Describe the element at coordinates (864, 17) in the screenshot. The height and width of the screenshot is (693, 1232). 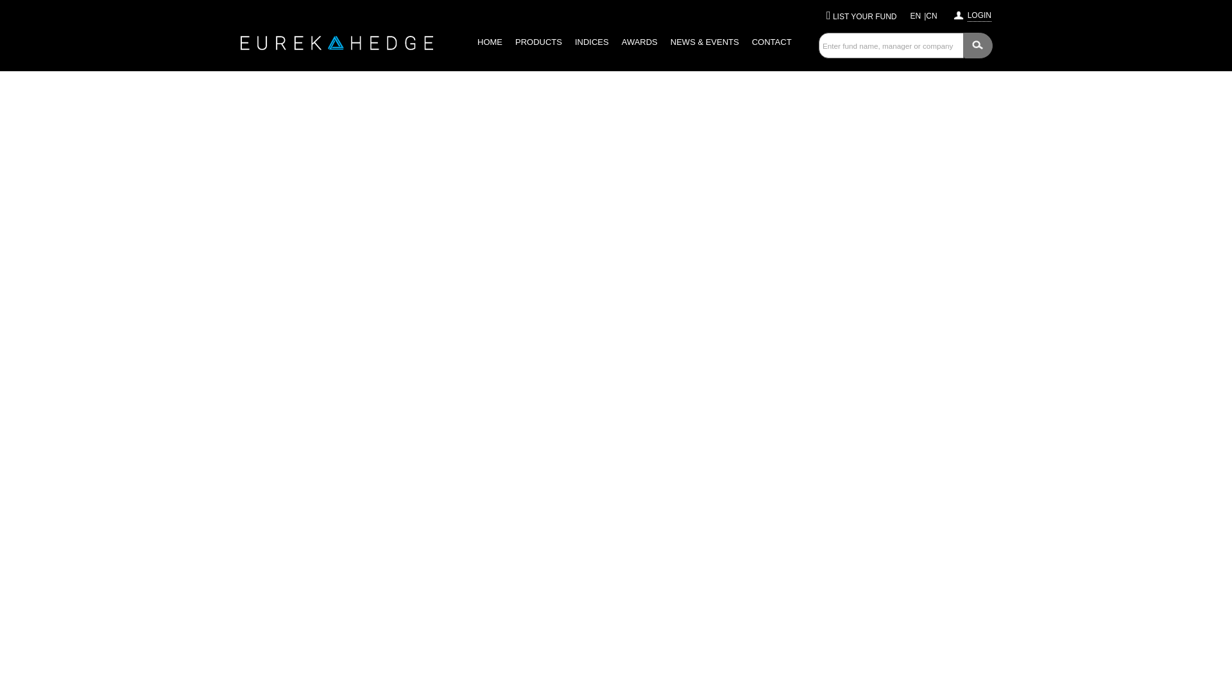
I see `LIST YOUR FUND` at that location.